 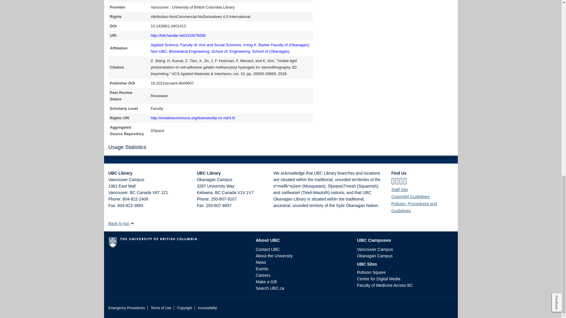 I want to click on British Columbia, so click(x=218, y=193).